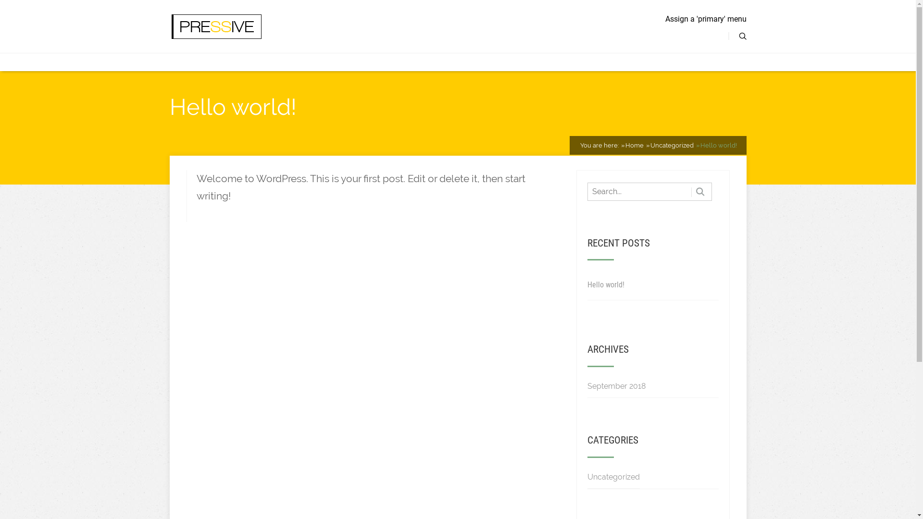  Describe the element at coordinates (613, 478) in the screenshot. I see `Uncategorized` at that location.